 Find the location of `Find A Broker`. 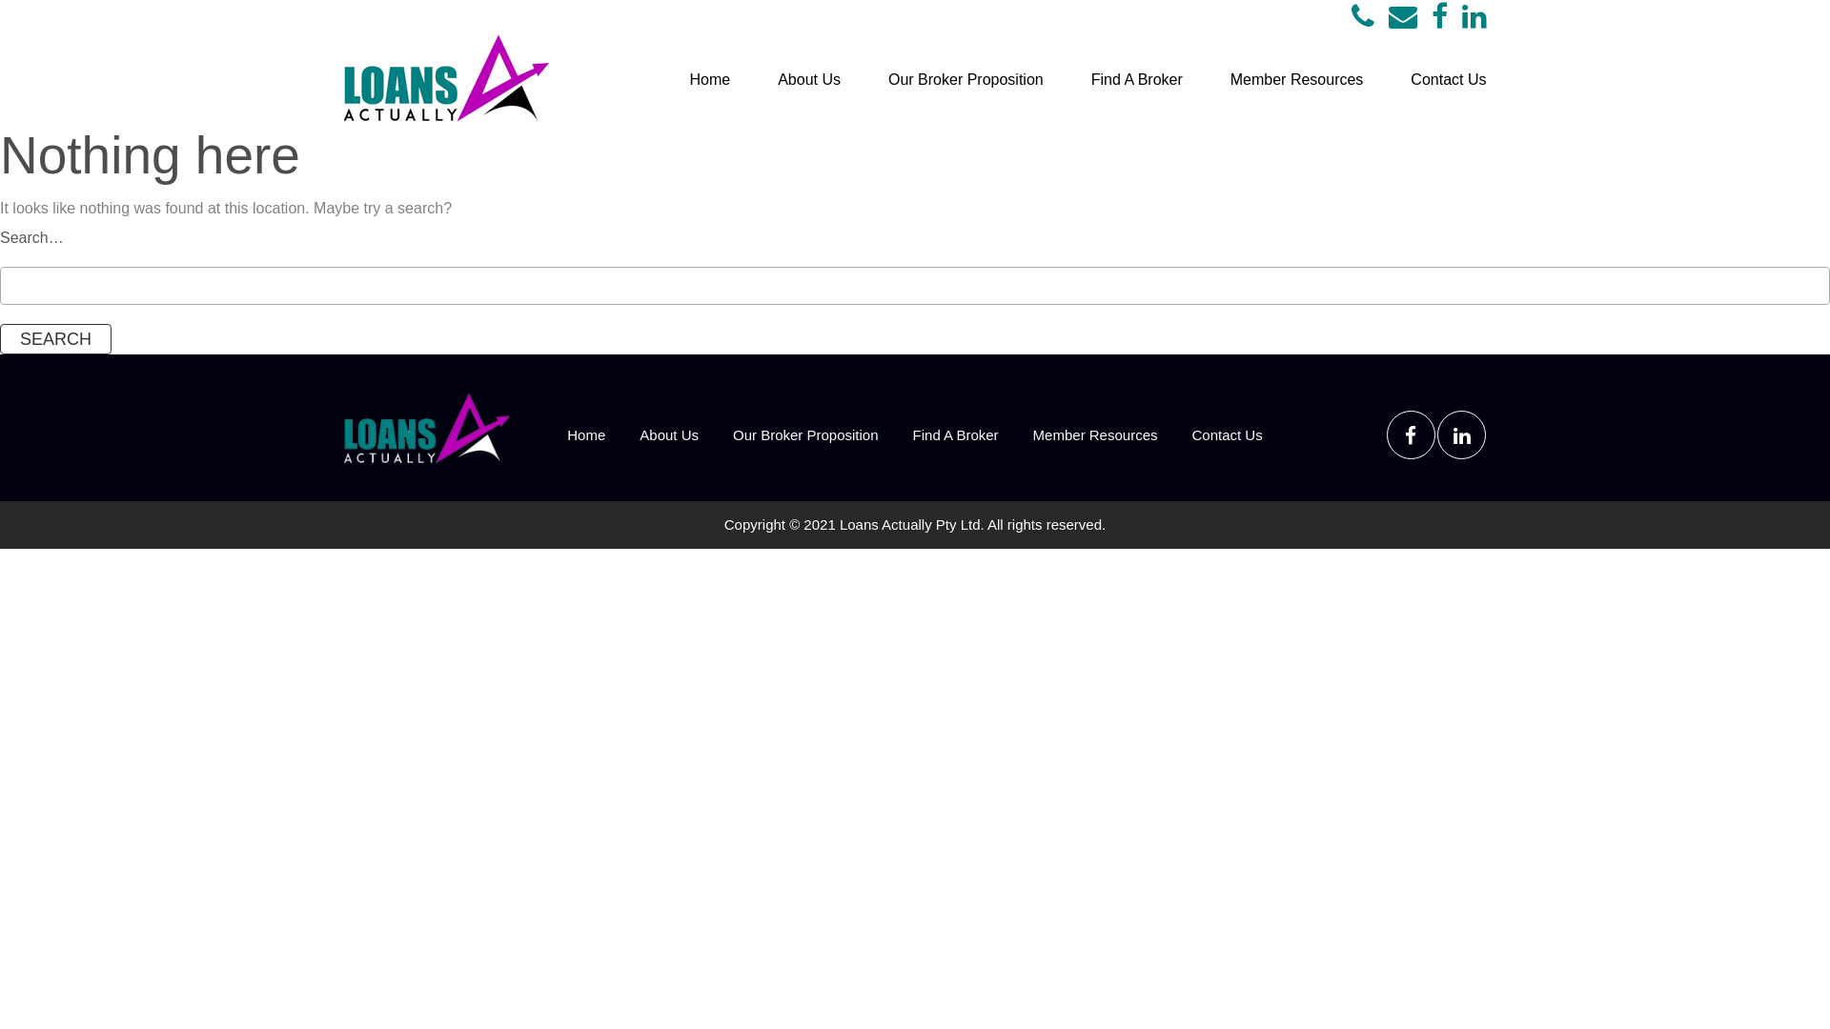

Find A Broker is located at coordinates (956, 434).